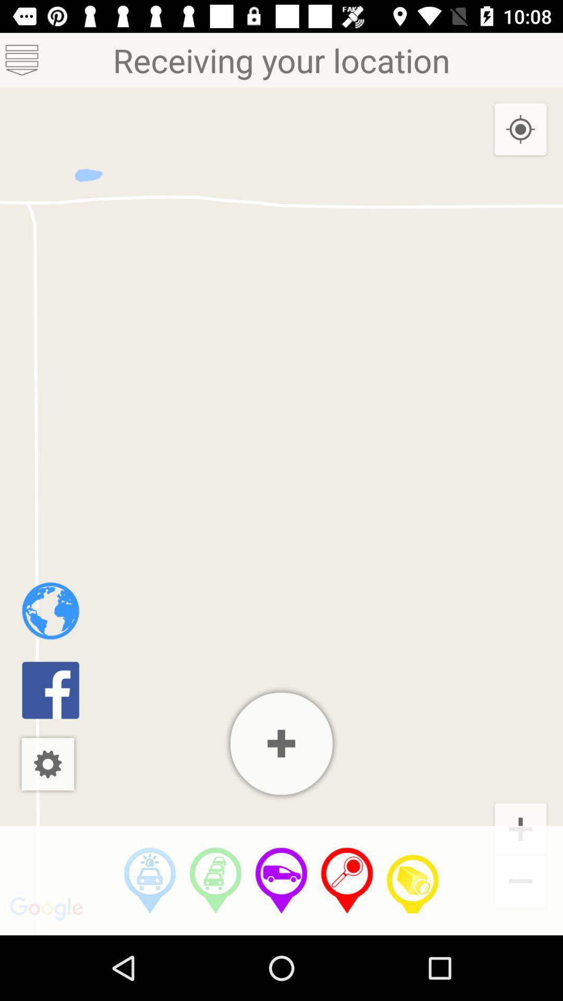  Describe the element at coordinates (22, 60) in the screenshot. I see `go to side menu option` at that location.